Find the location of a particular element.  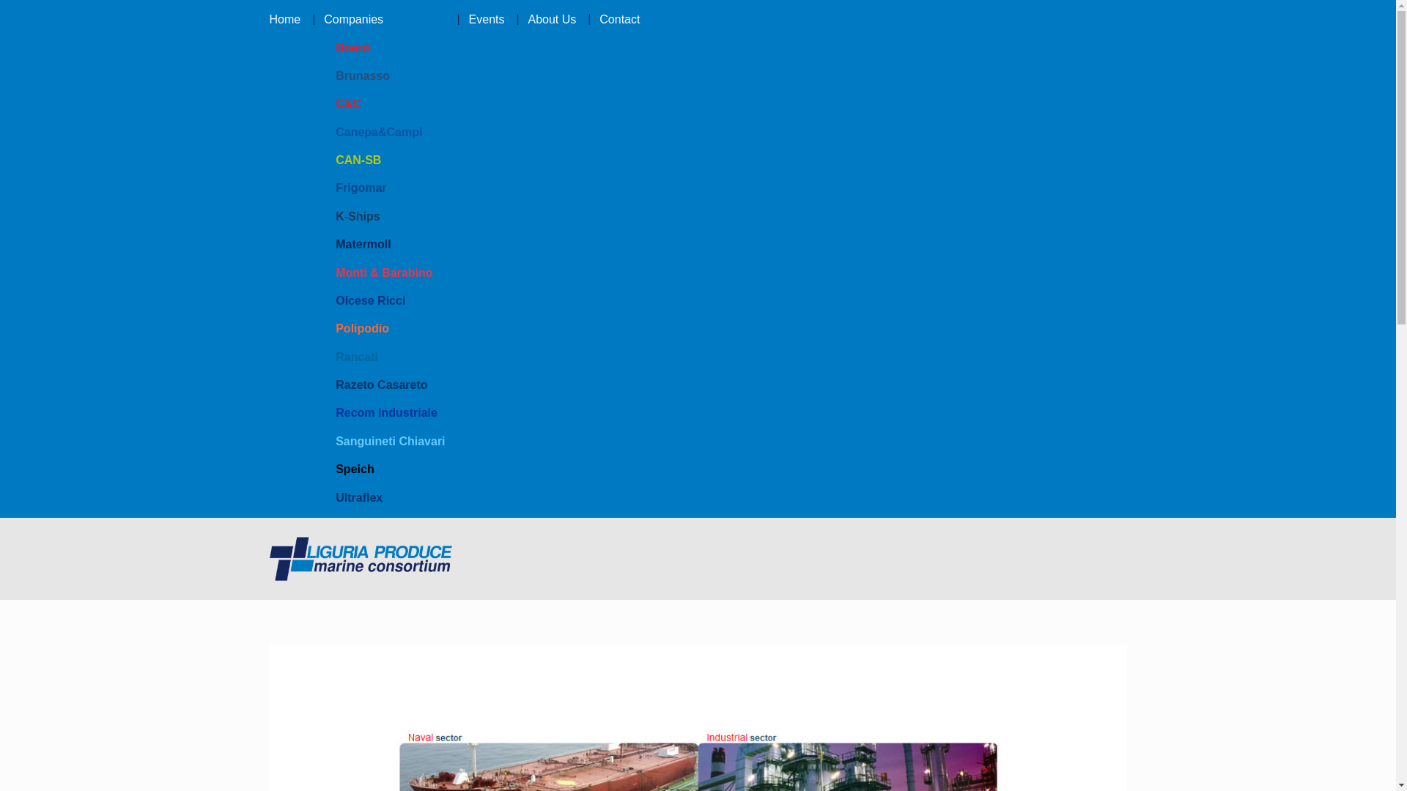

K-Ships is located at coordinates (390, 217).